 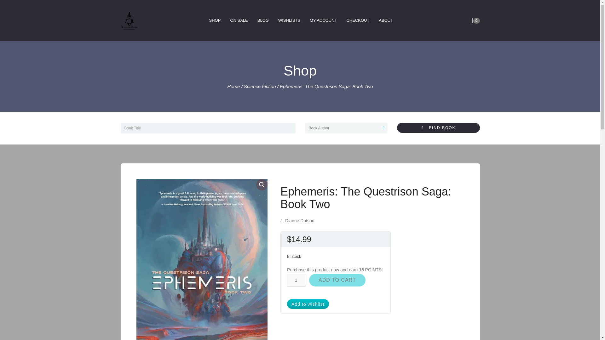 I want to click on ON SALE, so click(x=239, y=20).